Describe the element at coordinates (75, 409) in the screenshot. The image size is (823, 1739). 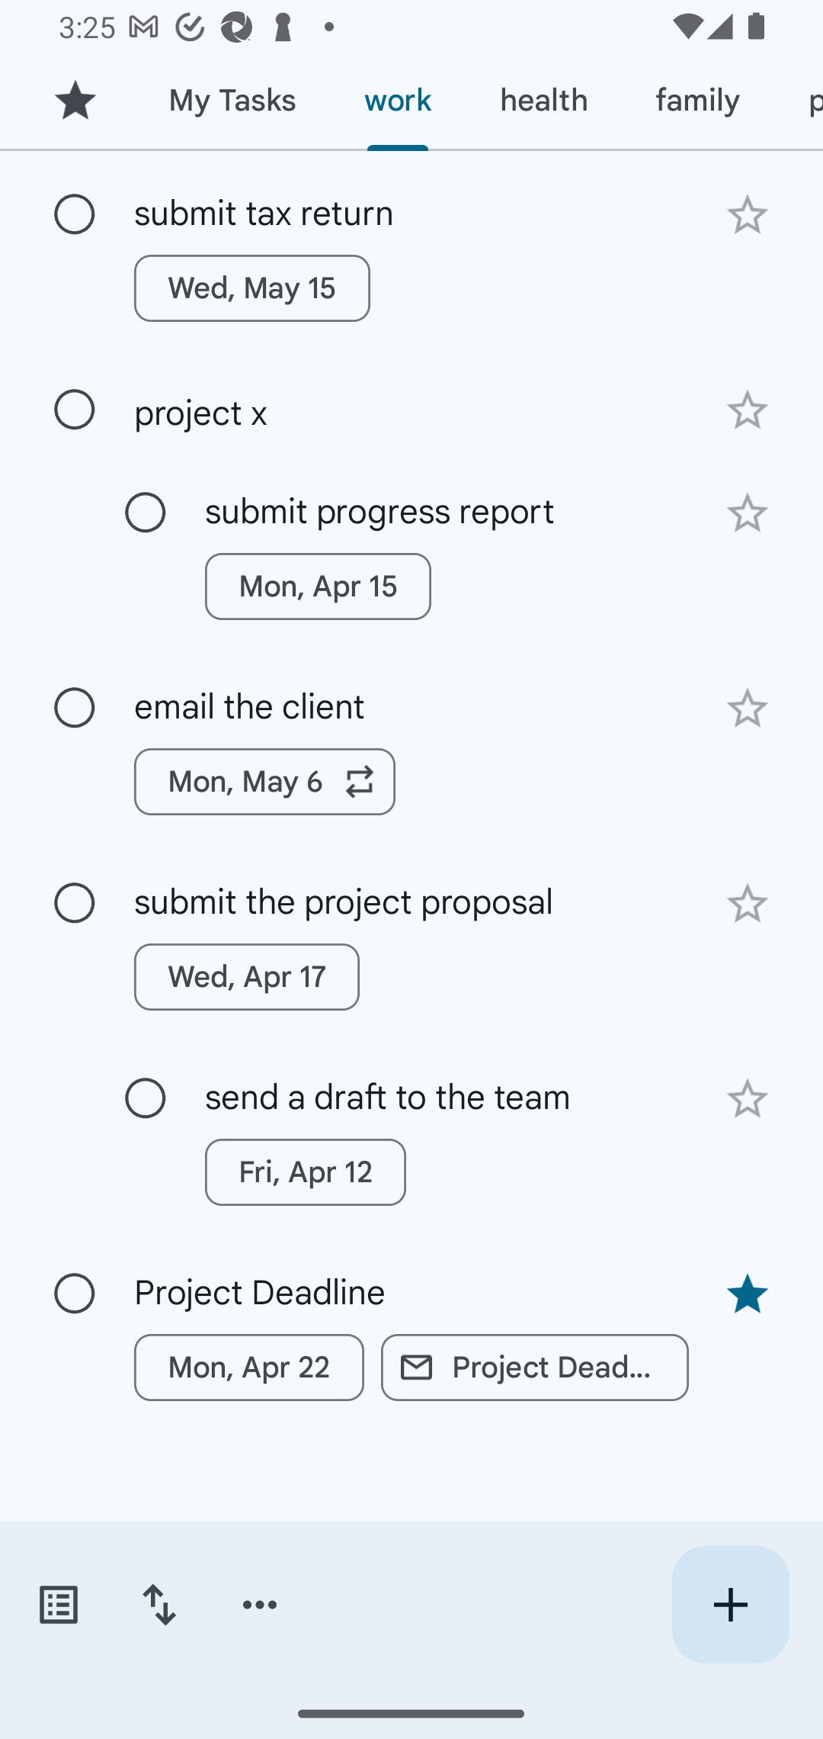
I see `Mark as complete` at that location.